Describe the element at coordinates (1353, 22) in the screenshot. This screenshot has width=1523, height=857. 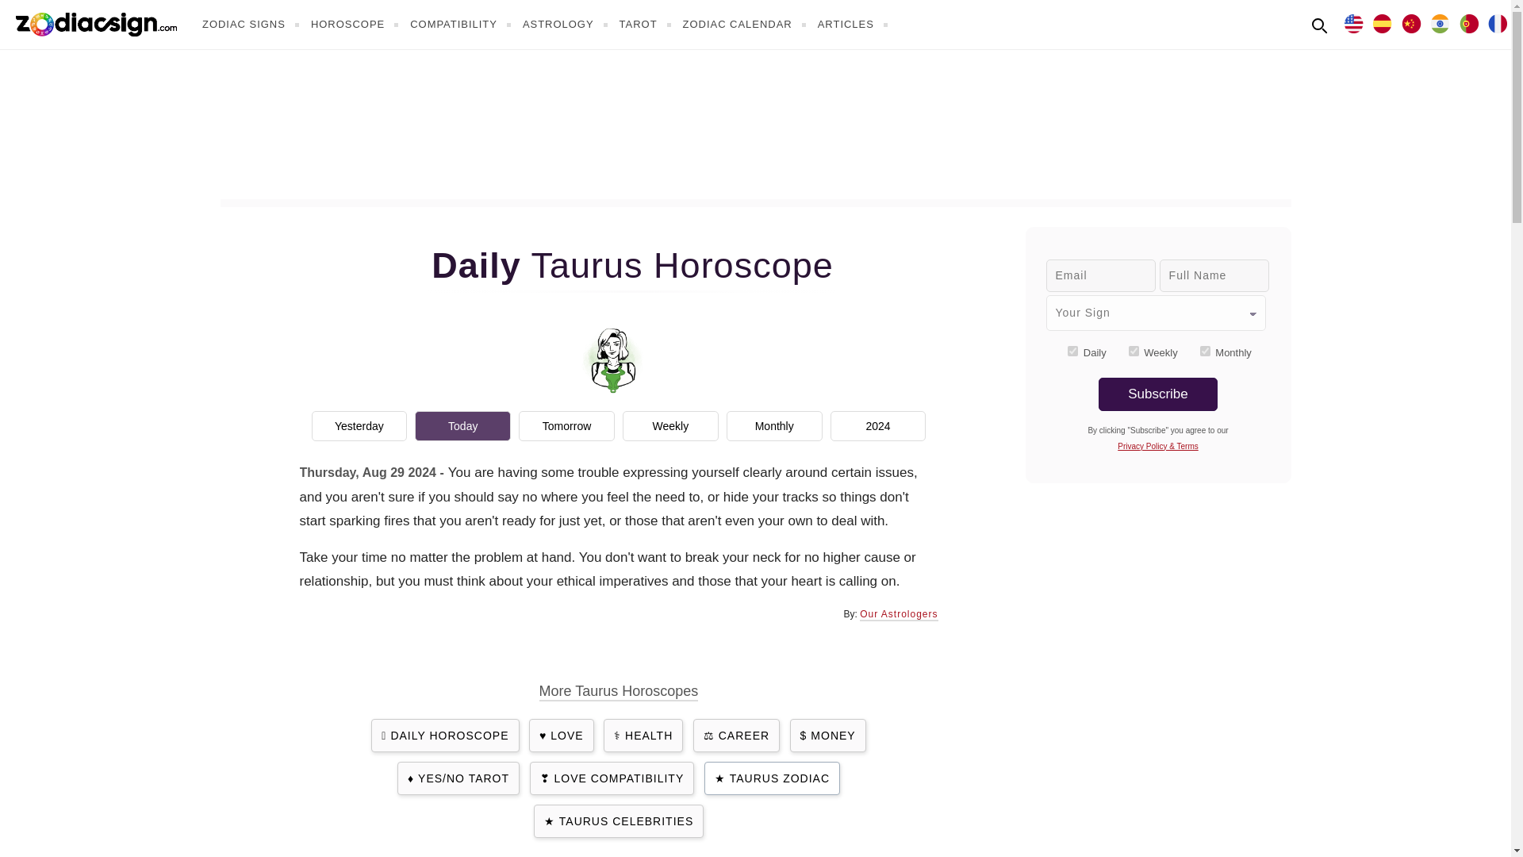
I see `In English` at that location.